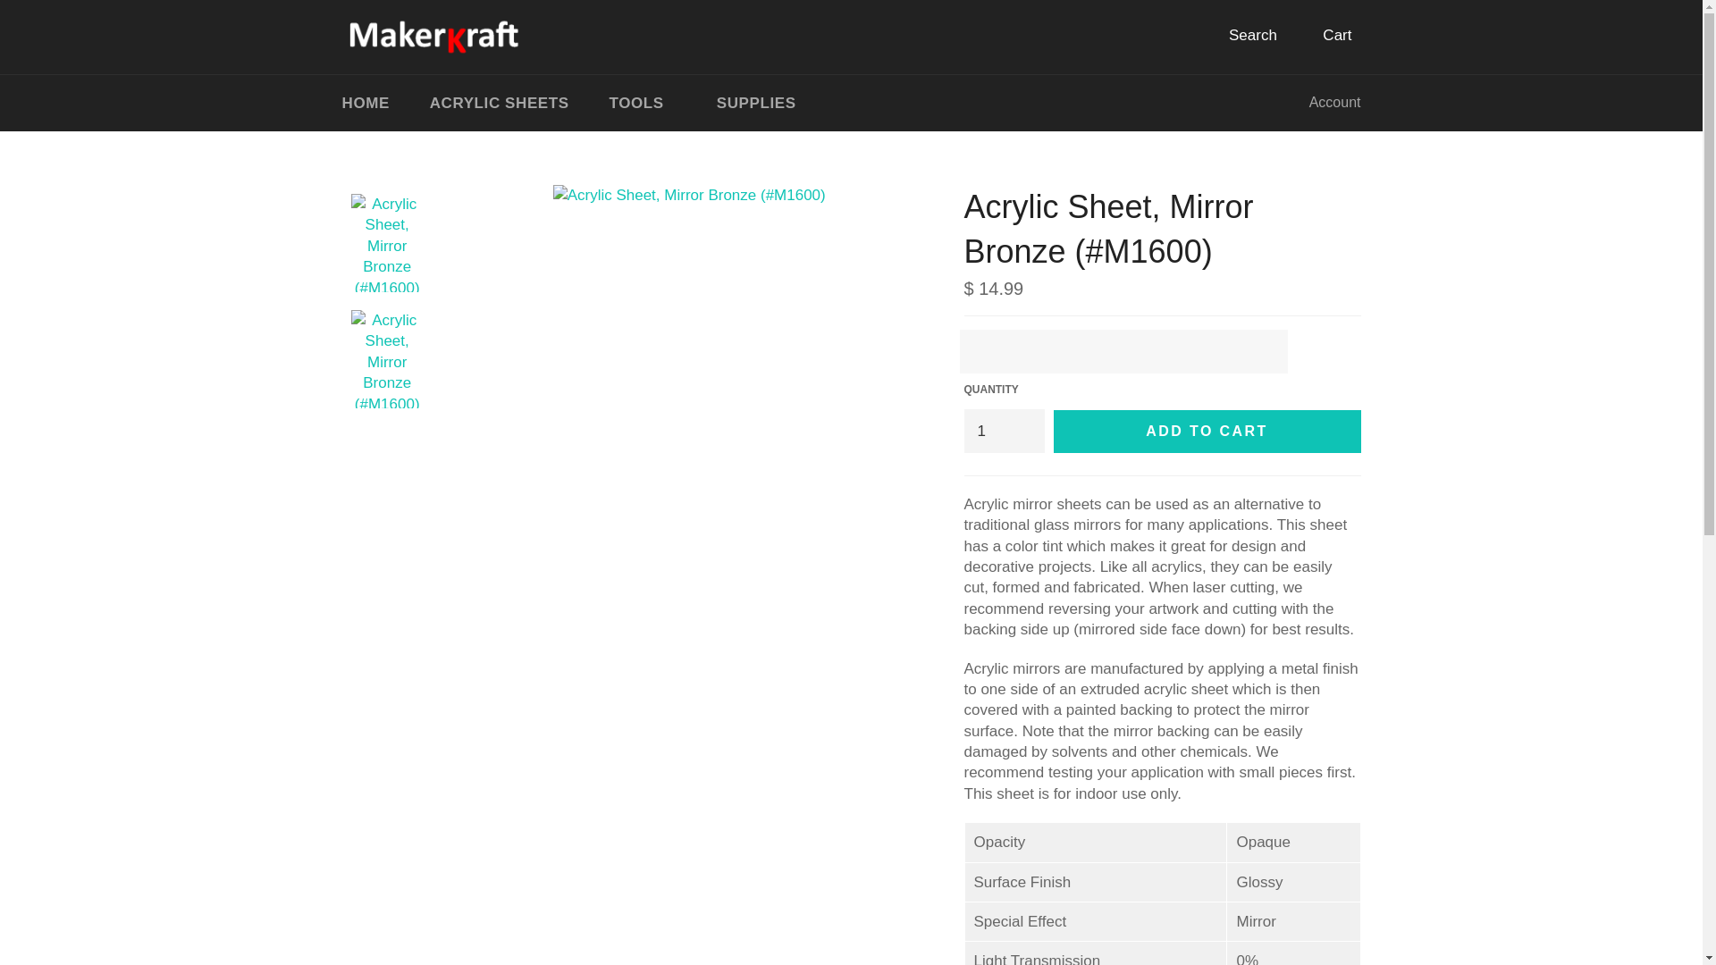 Image resolution: width=1716 pixels, height=965 pixels. I want to click on ACRYLIC SHEETS, so click(499, 103).